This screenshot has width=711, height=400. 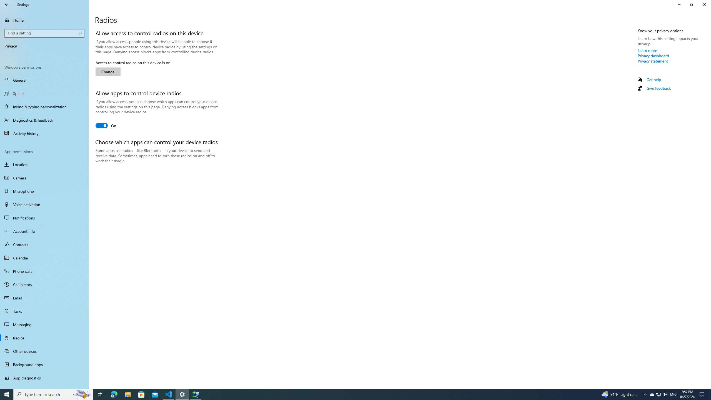 What do you see at coordinates (44, 351) in the screenshot?
I see `Other devices` at bounding box center [44, 351].